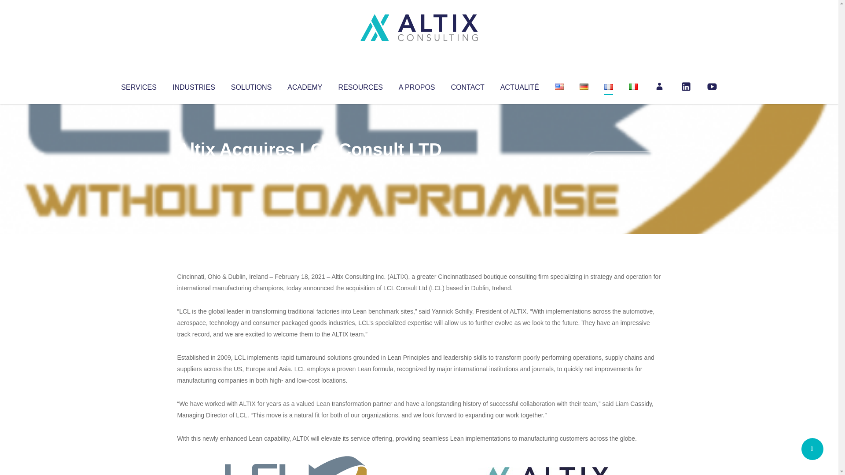  What do you see at coordinates (194, 167) in the screenshot?
I see `Articles par Altix` at bounding box center [194, 167].